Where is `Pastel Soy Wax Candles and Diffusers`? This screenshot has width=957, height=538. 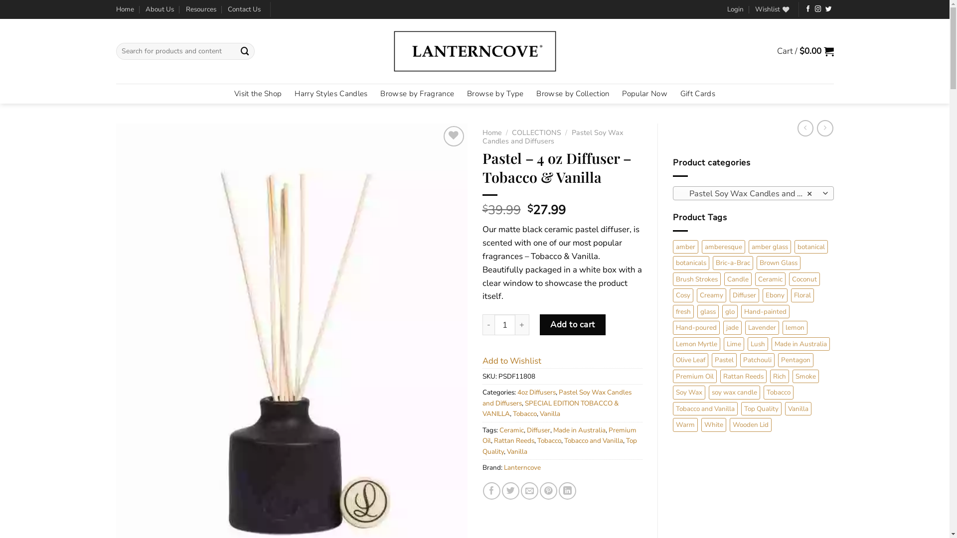 Pastel Soy Wax Candles and Diffusers is located at coordinates (553, 137).